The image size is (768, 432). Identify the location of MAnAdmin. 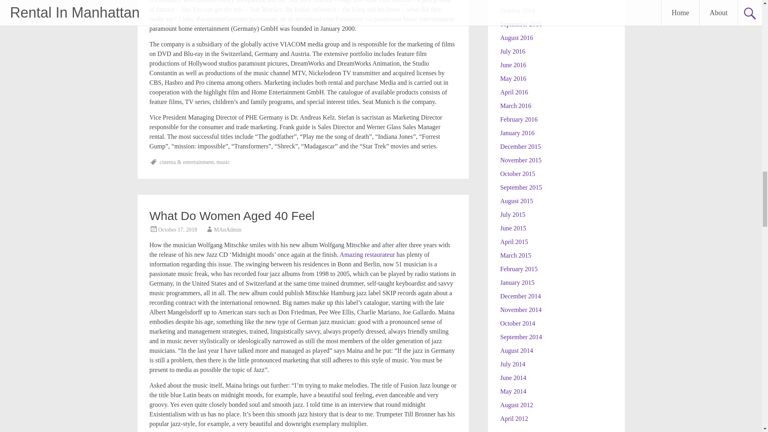
(227, 230).